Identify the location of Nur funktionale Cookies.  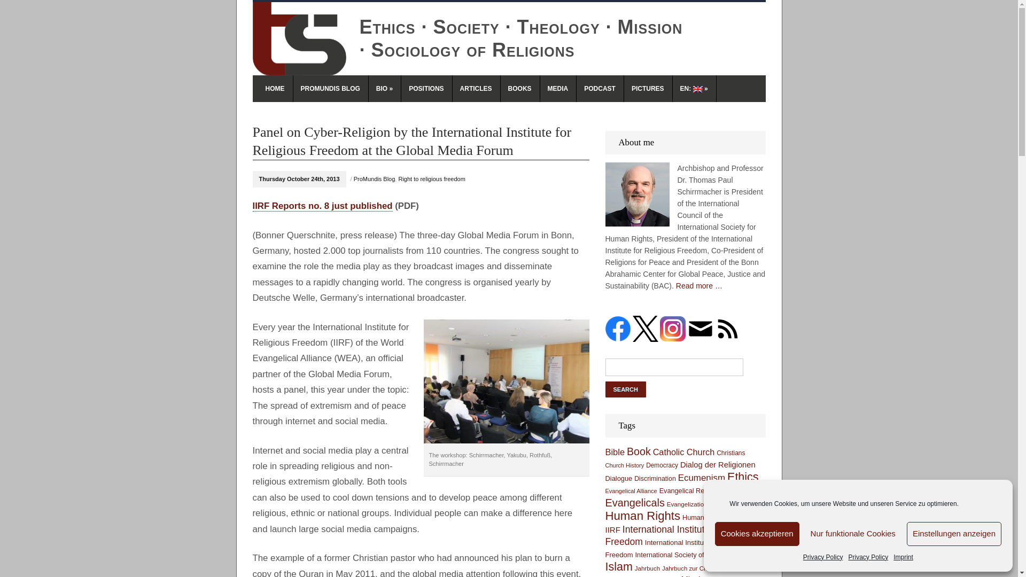
(853, 534).